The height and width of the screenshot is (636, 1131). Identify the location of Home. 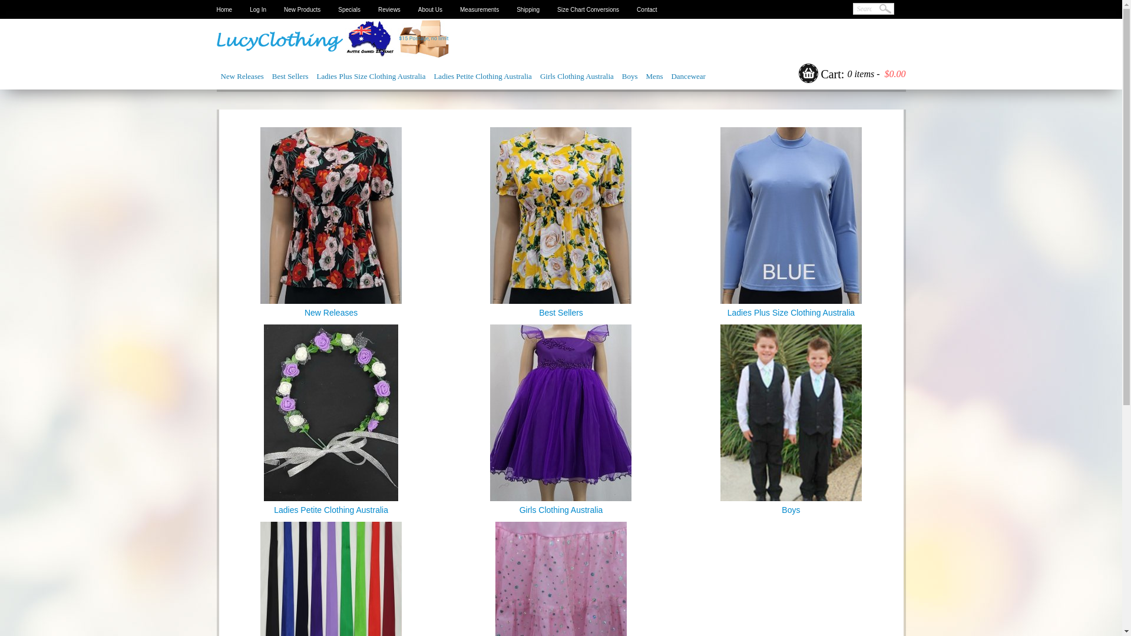
(225, 9).